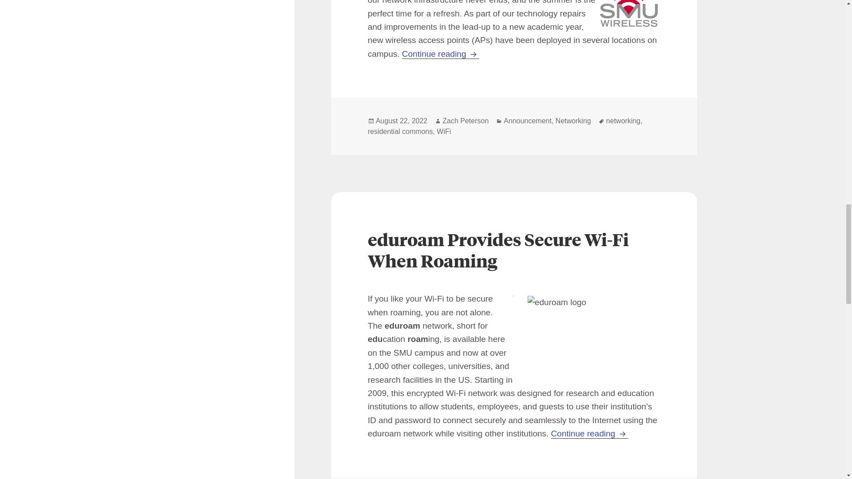 This screenshot has height=479, width=852. I want to click on residential commons, so click(400, 131).